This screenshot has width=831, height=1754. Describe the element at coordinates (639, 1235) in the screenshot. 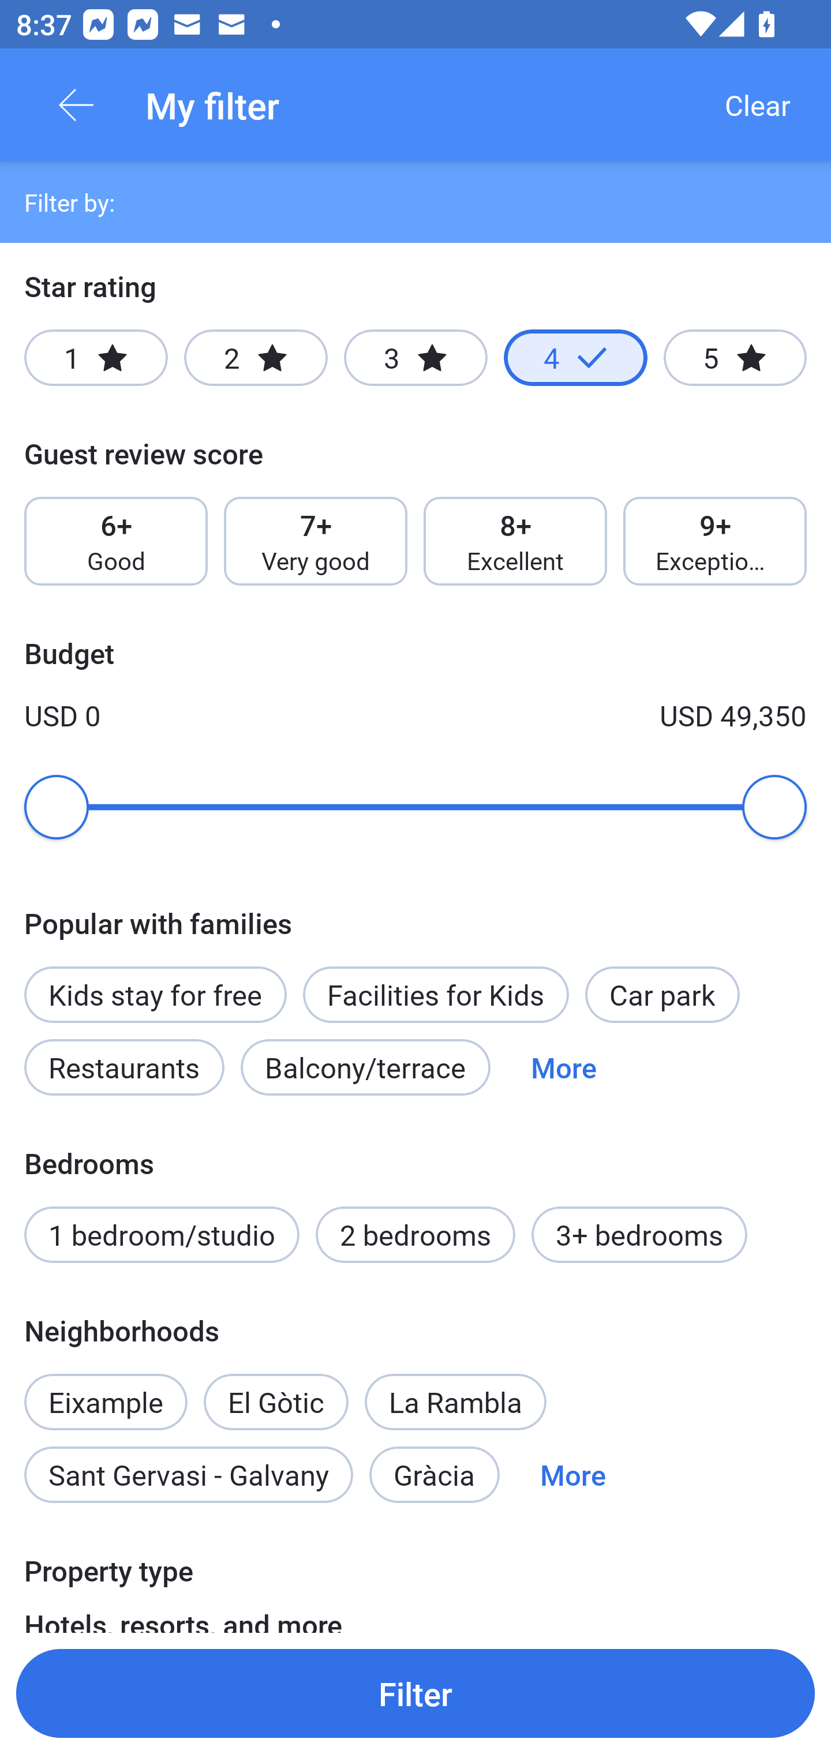

I see `3+ bedrooms` at that location.